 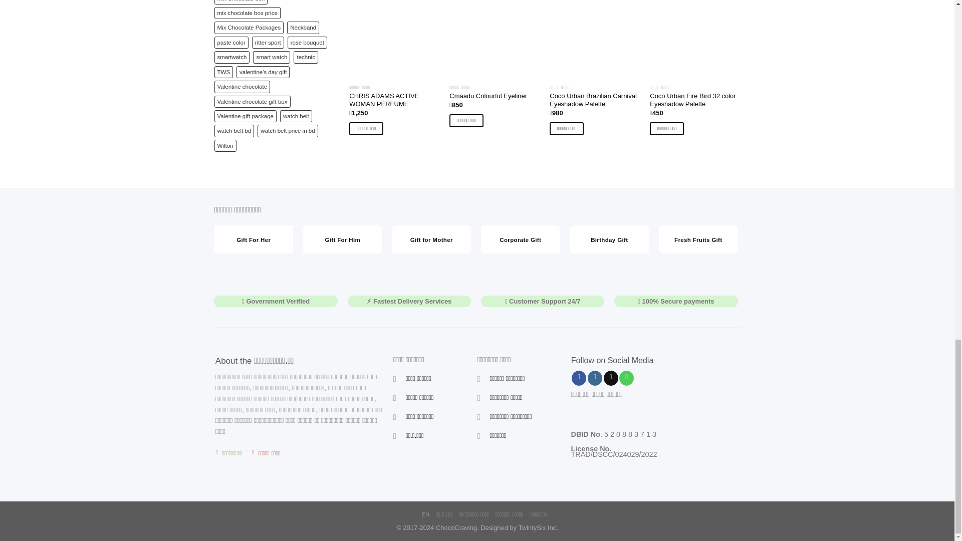 I want to click on Follow on TikTok, so click(x=611, y=378).